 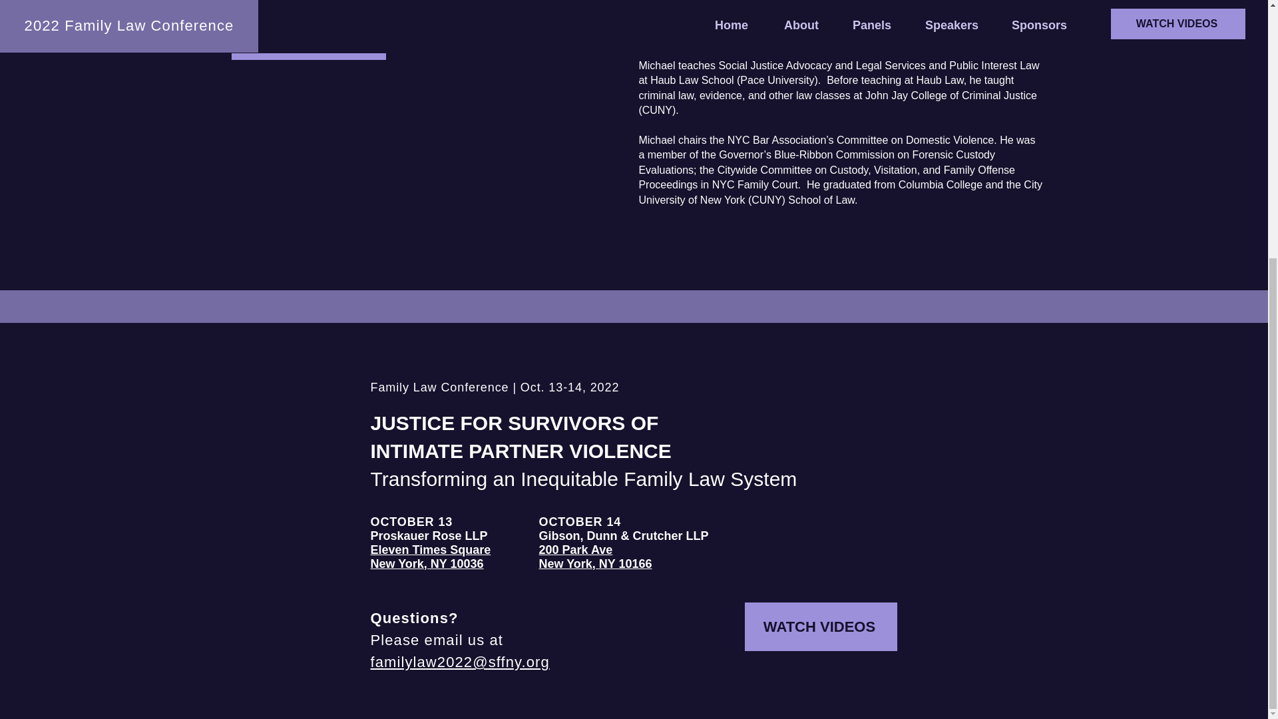 What do you see at coordinates (820, 627) in the screenshot?
I see `WATCH VIDEOS` at bounding box center [820, 627].